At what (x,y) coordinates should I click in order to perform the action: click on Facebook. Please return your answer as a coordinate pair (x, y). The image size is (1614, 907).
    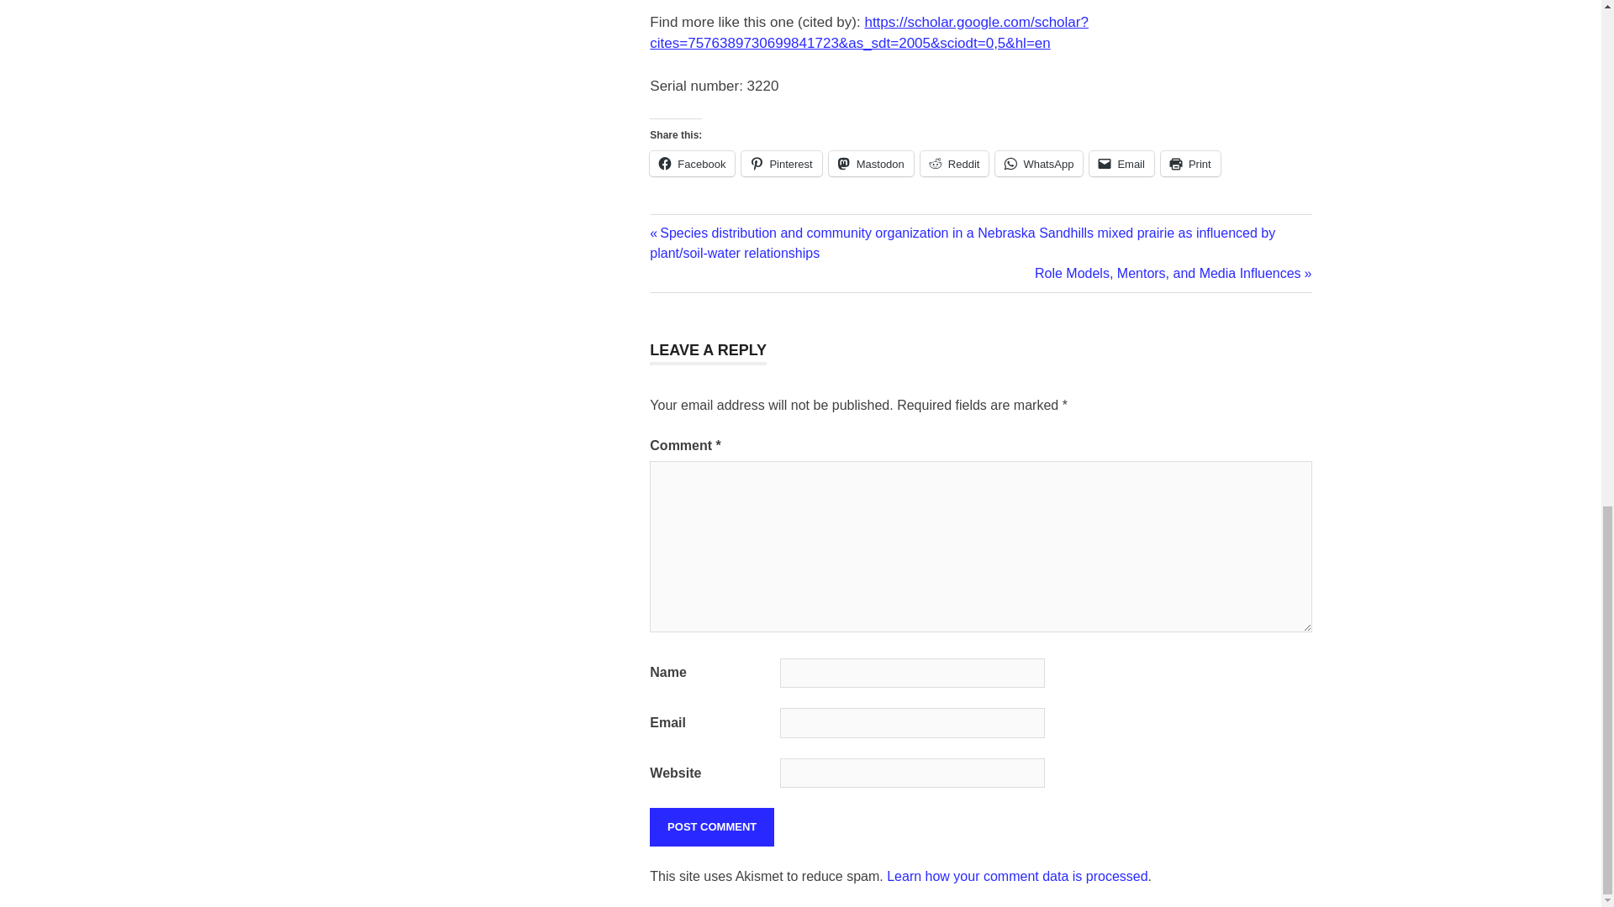
    Looking at the image, I should click on (692, 163).